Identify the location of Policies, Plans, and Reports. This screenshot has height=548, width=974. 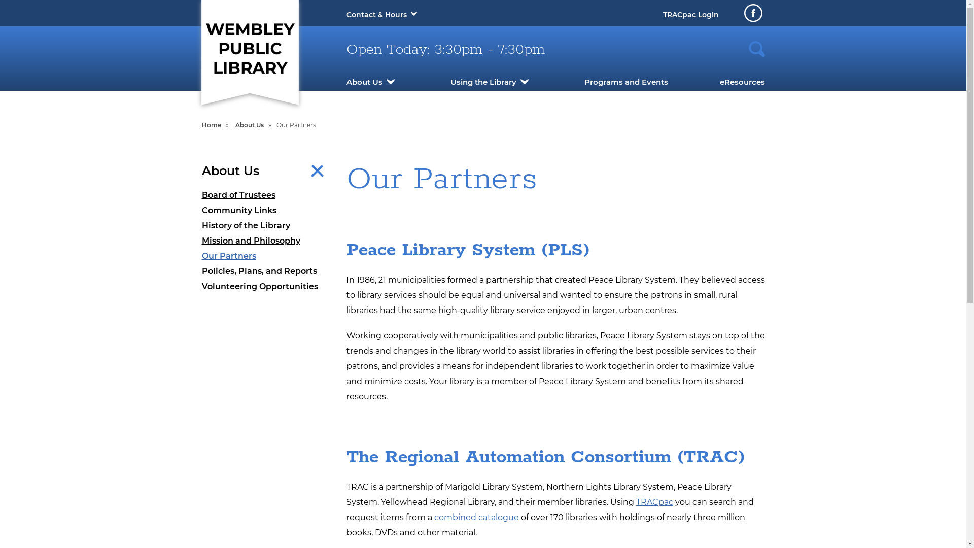
(267, 271).